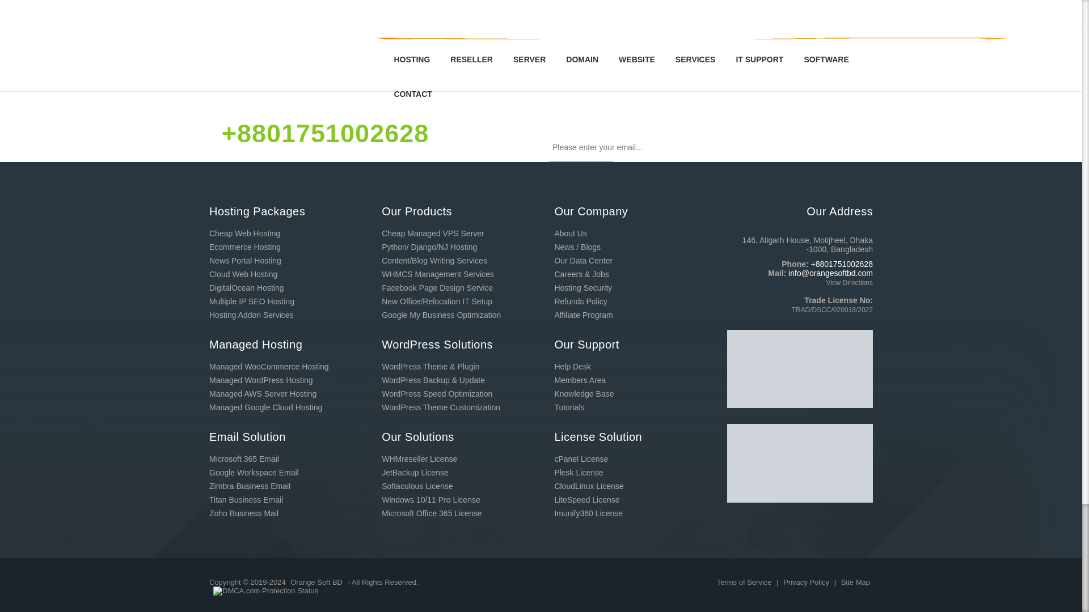  What do you see at coordinates (581, 176) in the screenshot?
I see `Sign Up` at bounding box center [581, 176].